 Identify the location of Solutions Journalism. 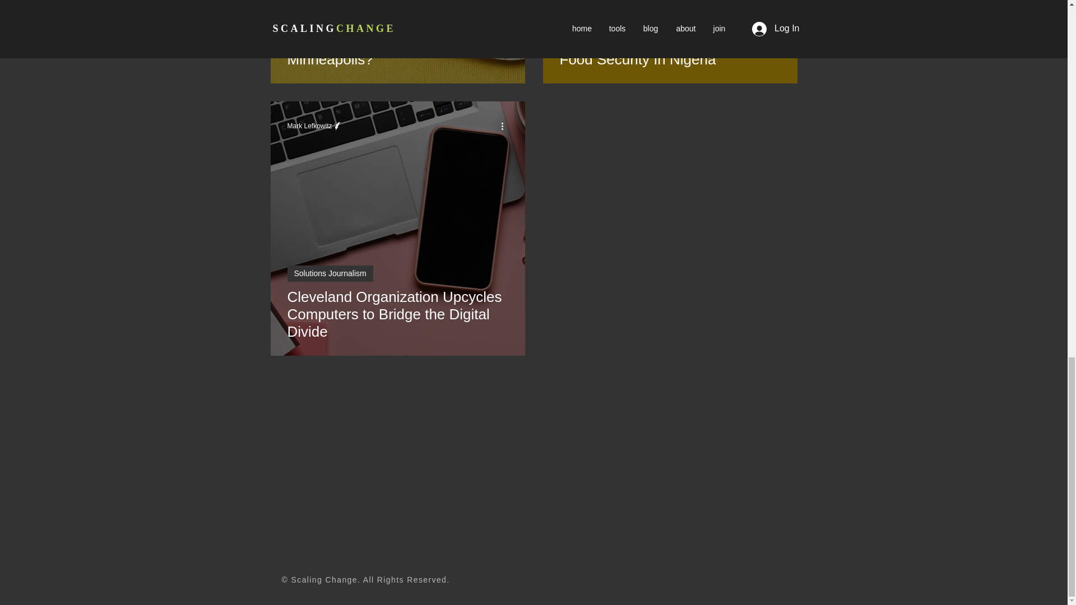
(330, 273).